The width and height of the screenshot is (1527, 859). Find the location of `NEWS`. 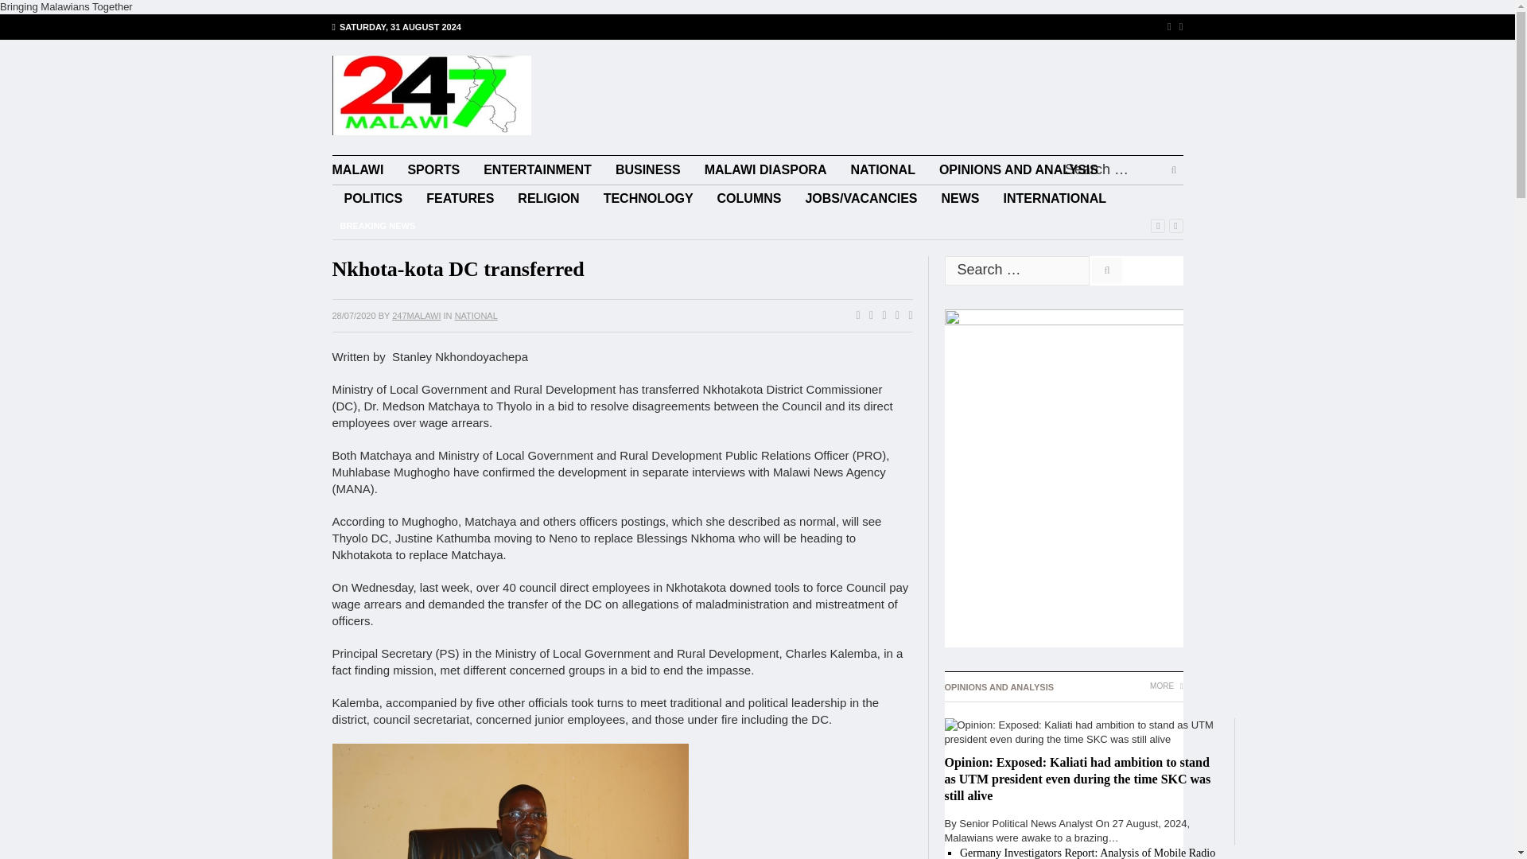

NEWS is located at coordinates (961, 199).